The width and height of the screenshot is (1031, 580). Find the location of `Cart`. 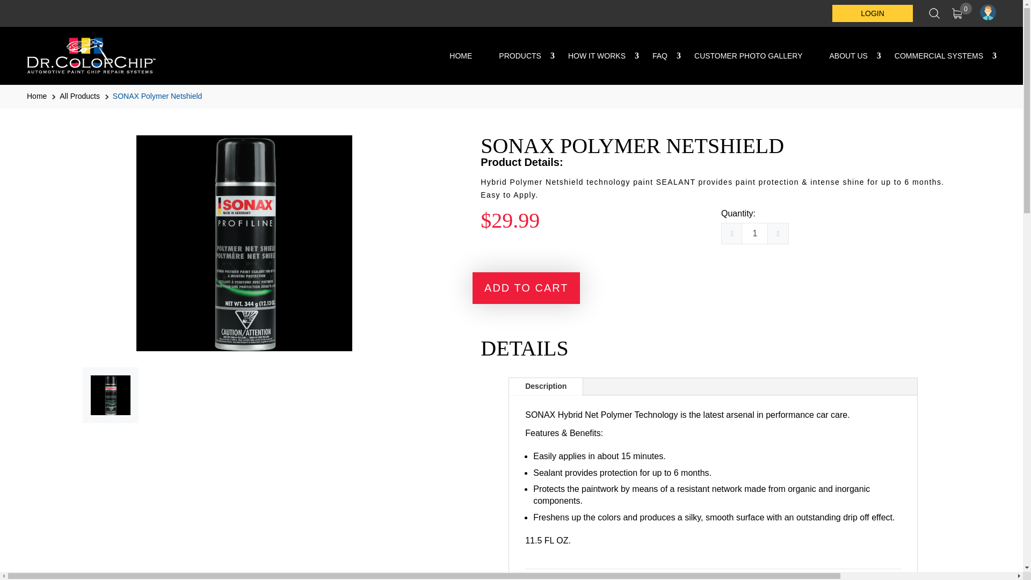

Cart is located at coordinates (959, 13).